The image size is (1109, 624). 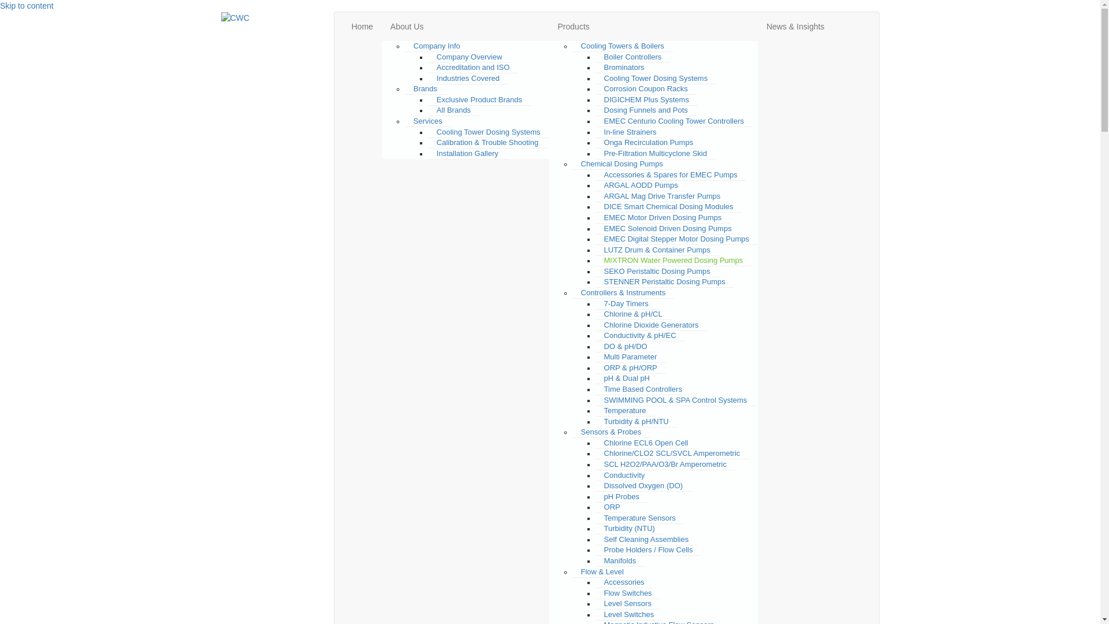 I want to click on Self Cleaning Assemblies, so click(x=647, y=540).